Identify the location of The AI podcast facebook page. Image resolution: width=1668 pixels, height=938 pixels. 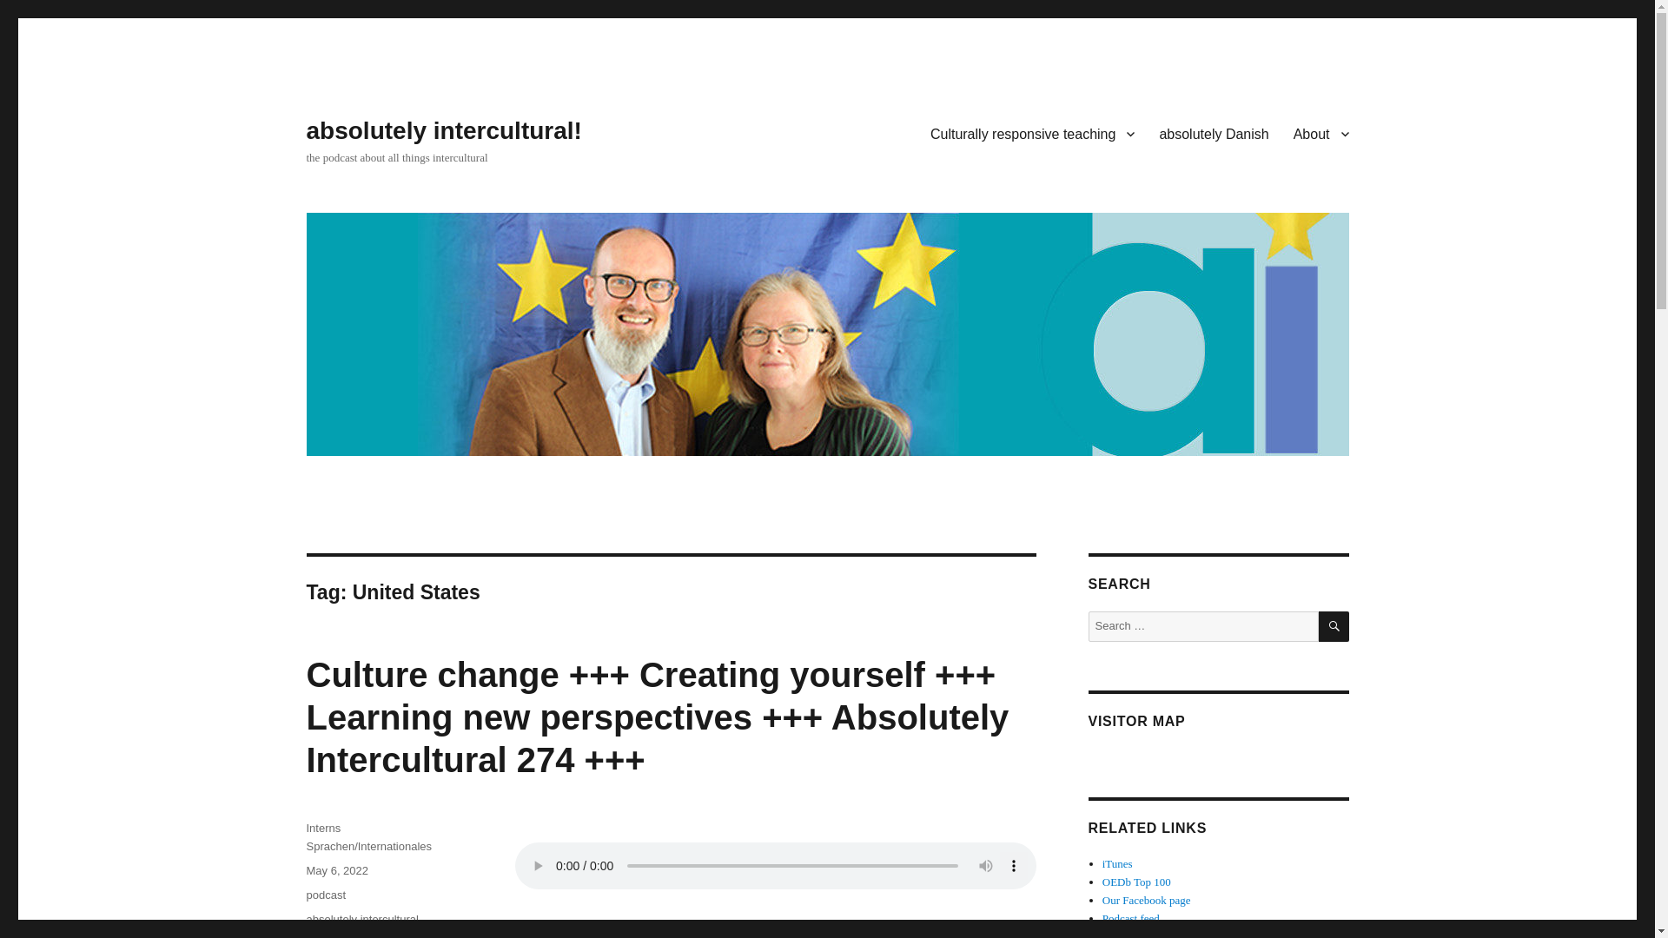
(1147, 900).